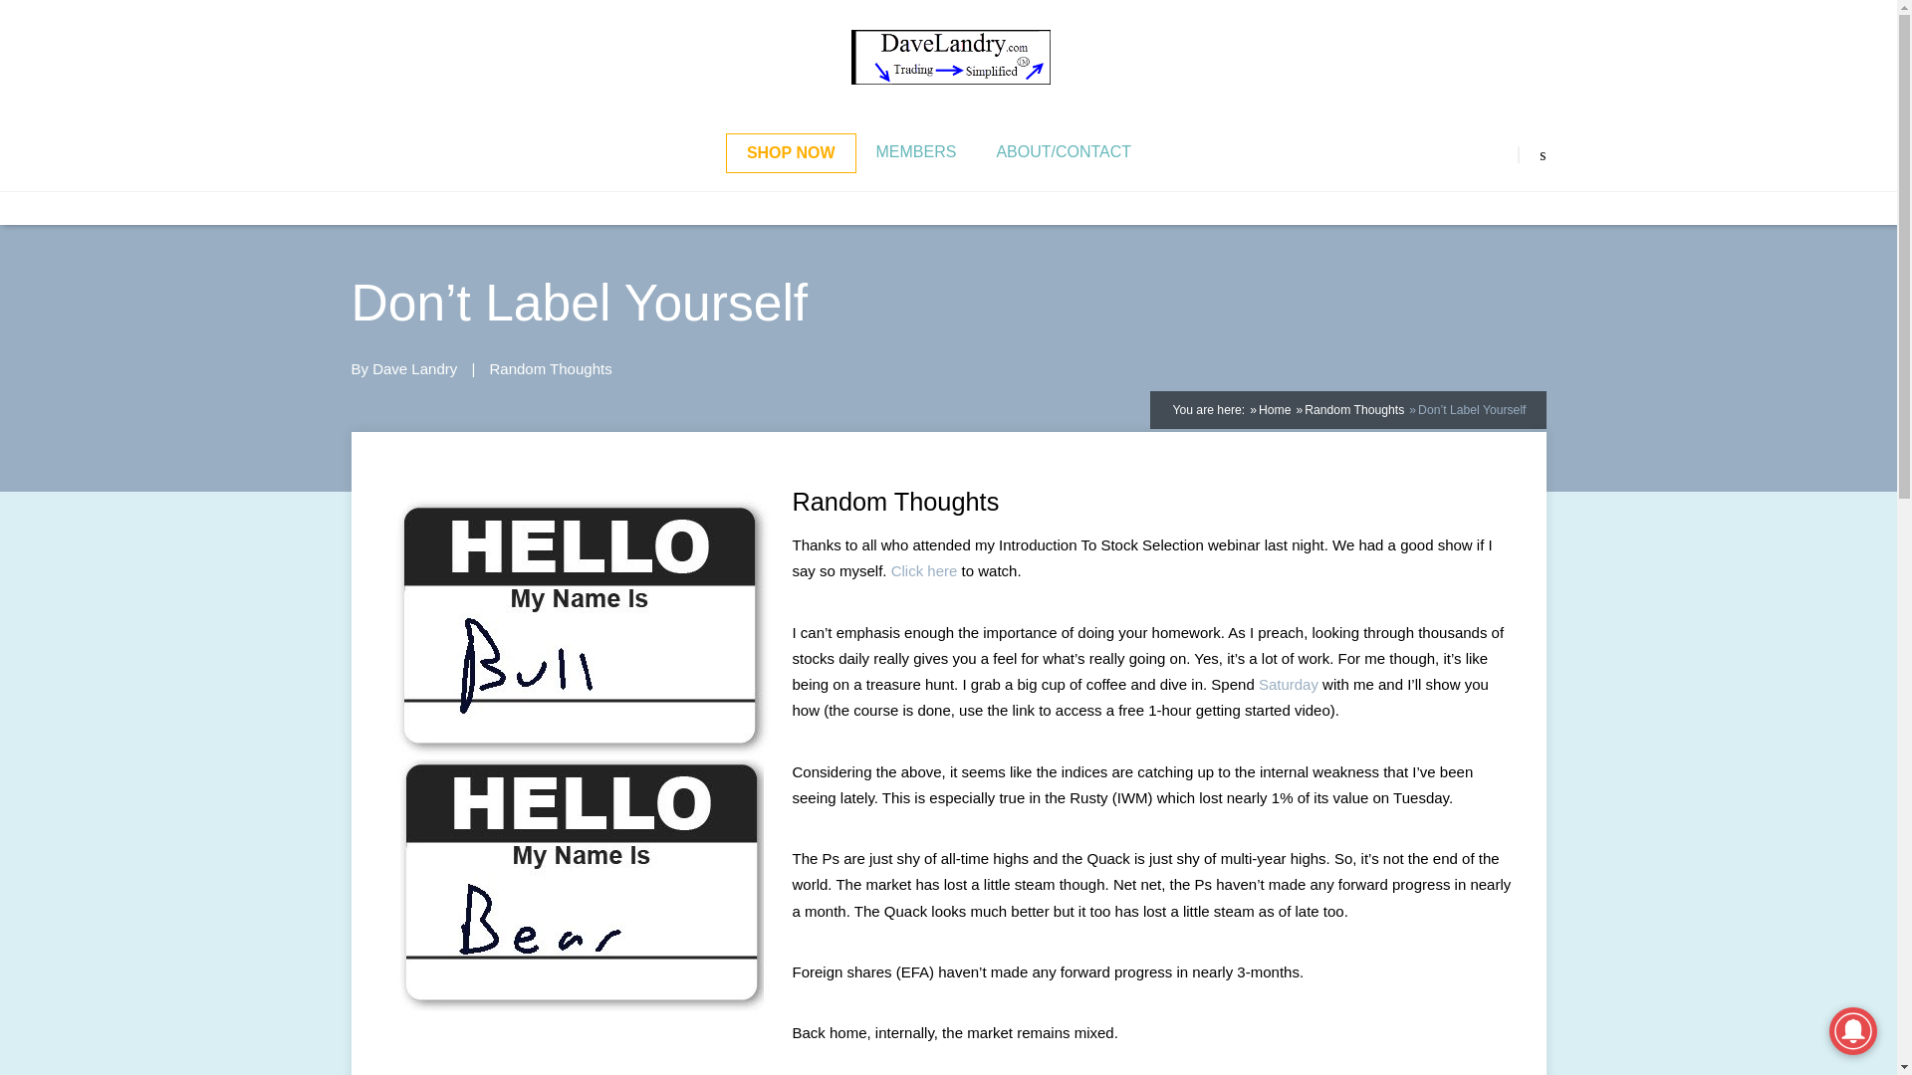  What do you see at coordinates (924, 570) in the screenshot?
I see `Click here` at bounding box center [924, 570].